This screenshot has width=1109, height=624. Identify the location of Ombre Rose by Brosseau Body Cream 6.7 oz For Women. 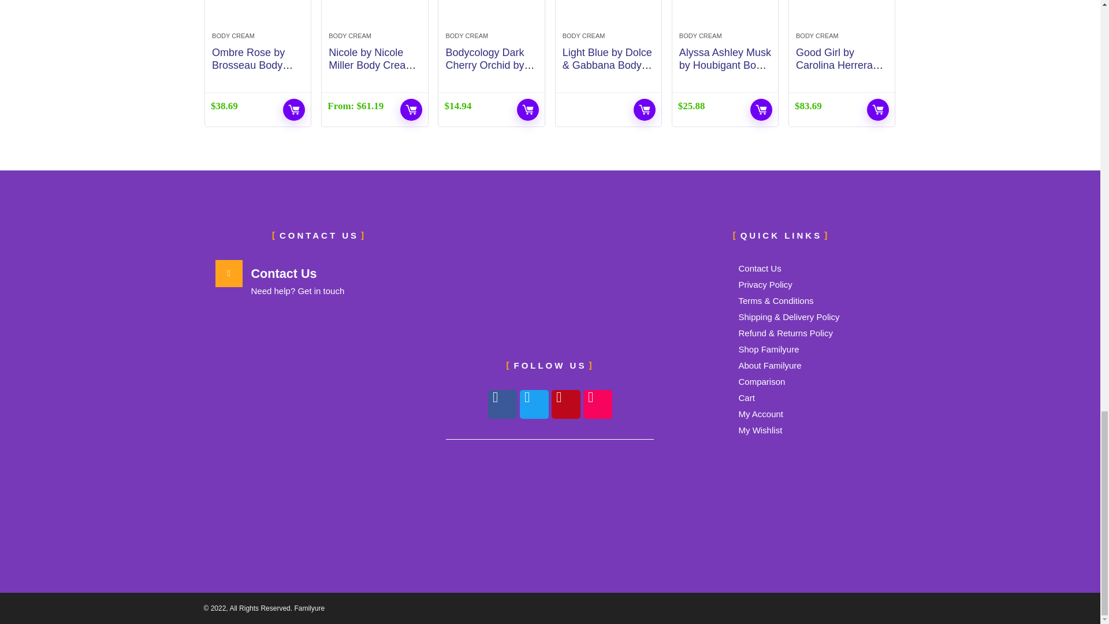
(252, 72).